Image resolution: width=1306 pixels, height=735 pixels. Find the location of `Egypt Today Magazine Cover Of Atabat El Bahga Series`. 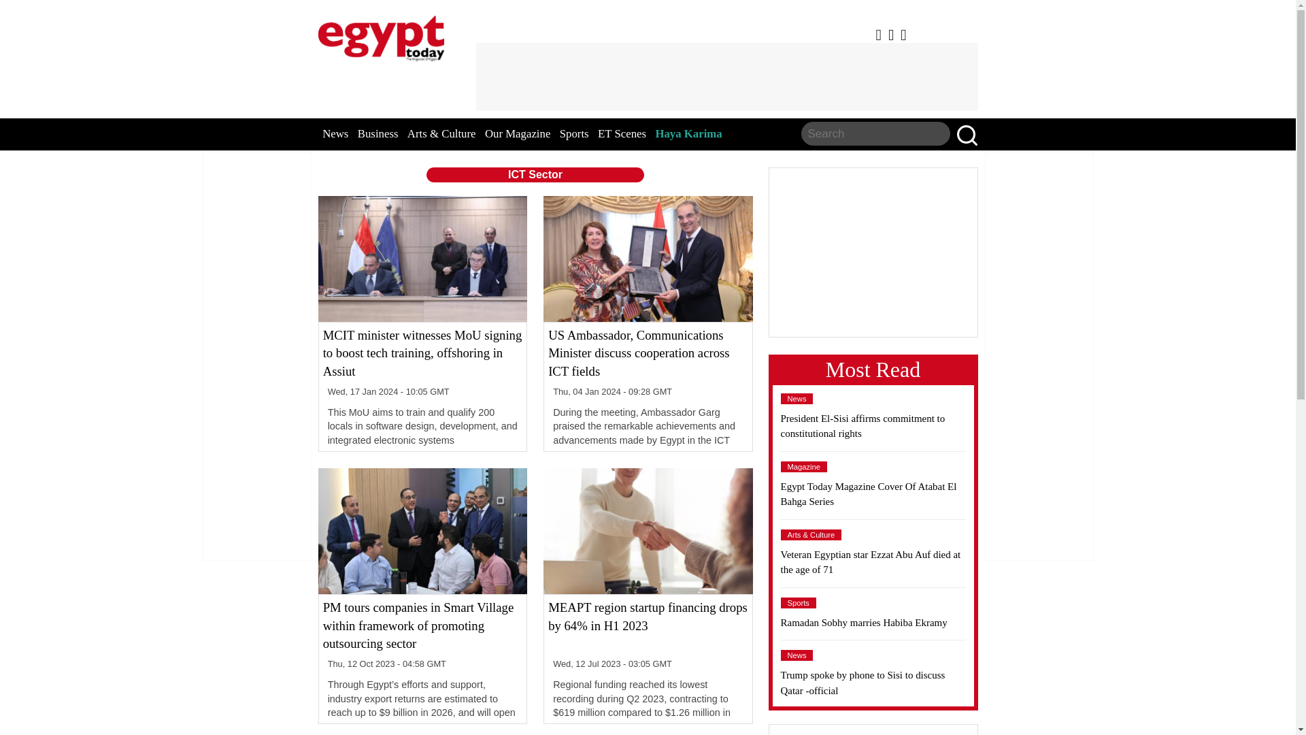

Egypt Today Magazine Cover Of Atabat El Bahga Series is located at coordinates (873, 494).